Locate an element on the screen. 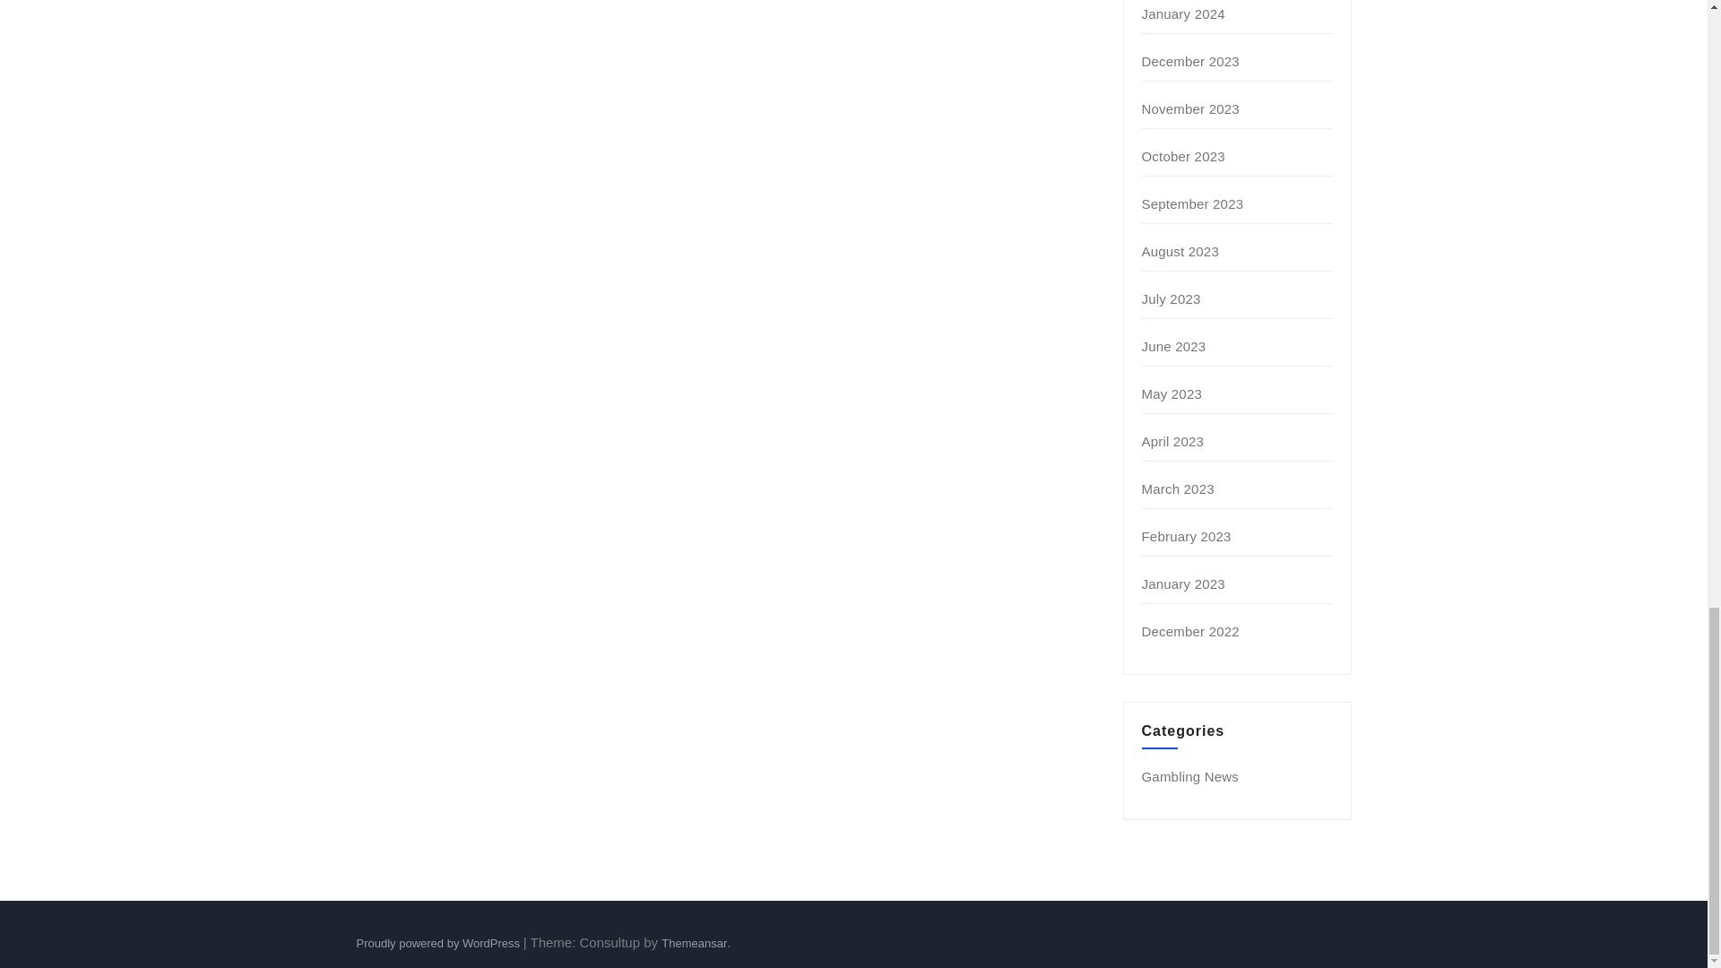 This screenshot has width=1721, height=968. February 2023 is located at coordinates (1187, 536).